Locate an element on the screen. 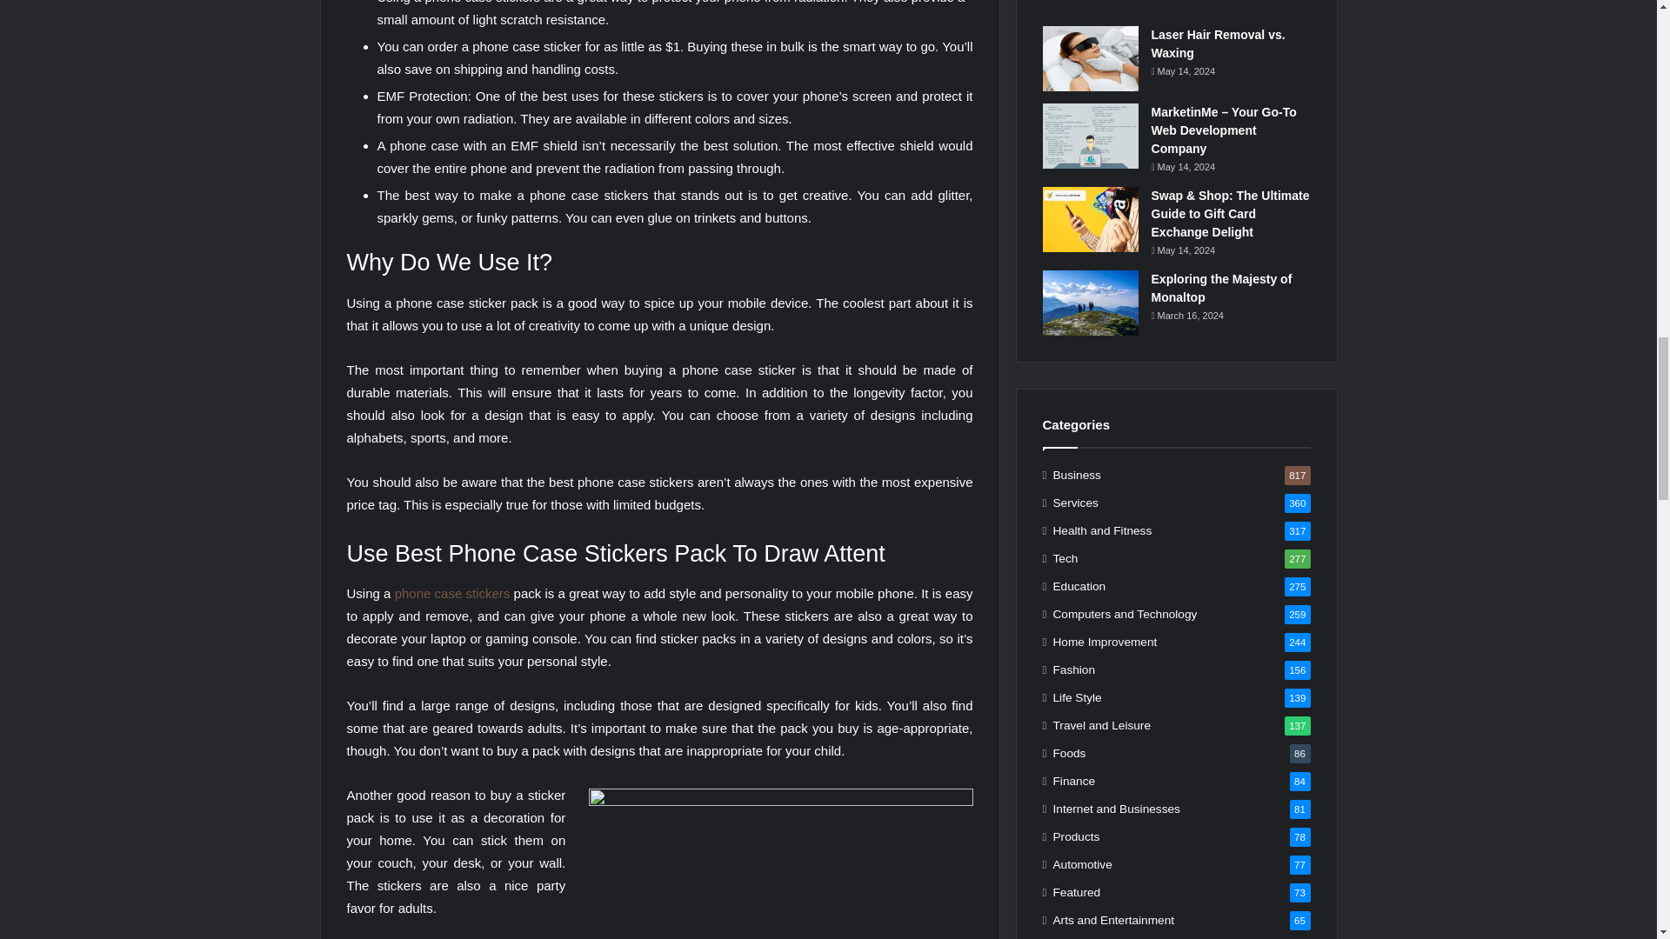 Image resolution: width=1670 pixels, height=939 pixels. phone case stickers is located at coordinates (452, 593).